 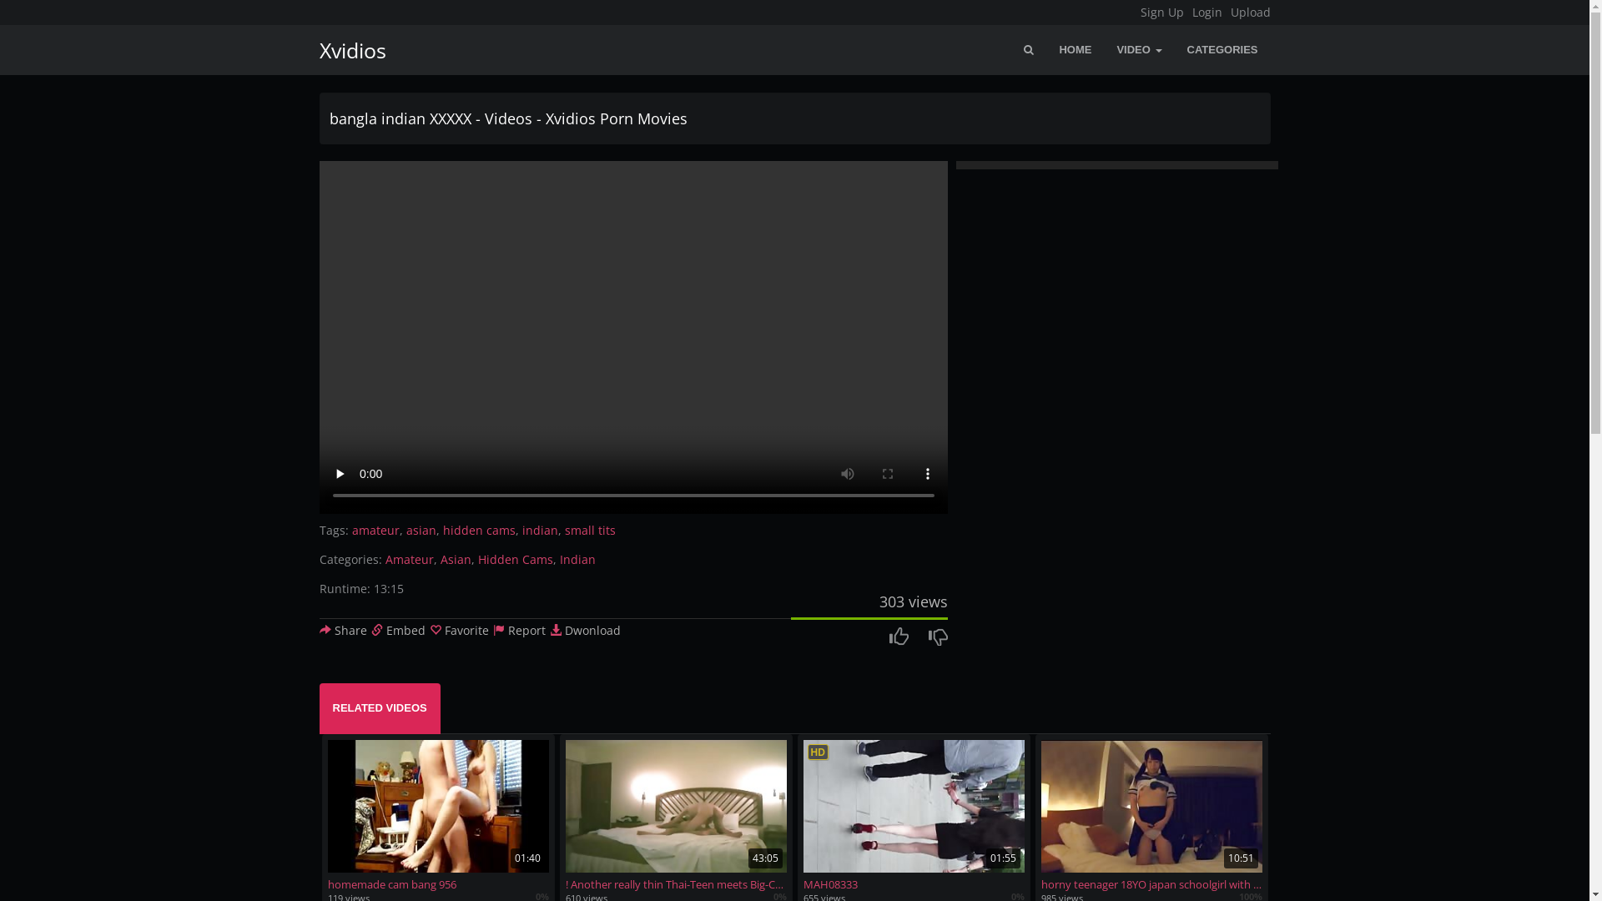 What do you see at coordinates (676, 816) in the screenshot?
I see `43:05
! Another really thin Thai-Teen meets Big-Cock !` at bounding box center [676, 816].